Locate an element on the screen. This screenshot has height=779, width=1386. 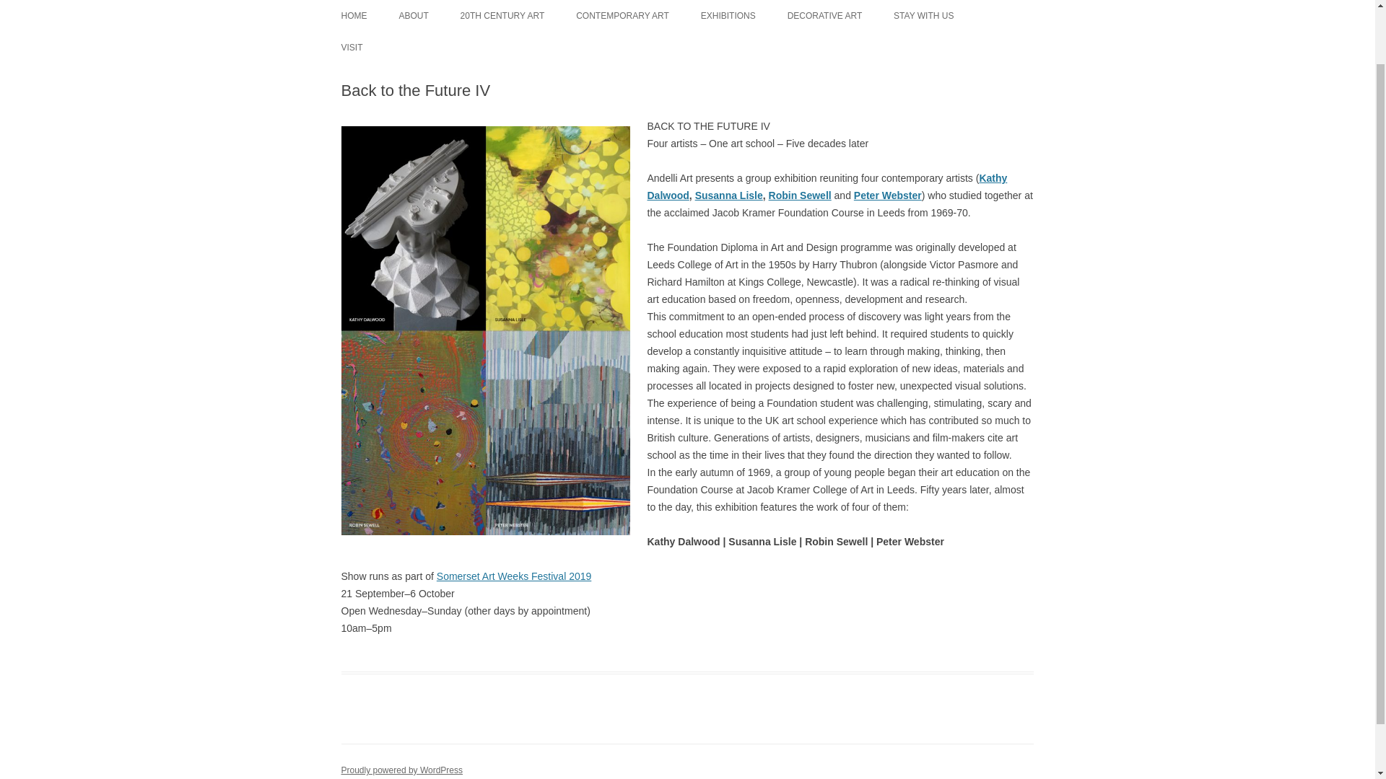
HOME is located at coordinates (354, 16).